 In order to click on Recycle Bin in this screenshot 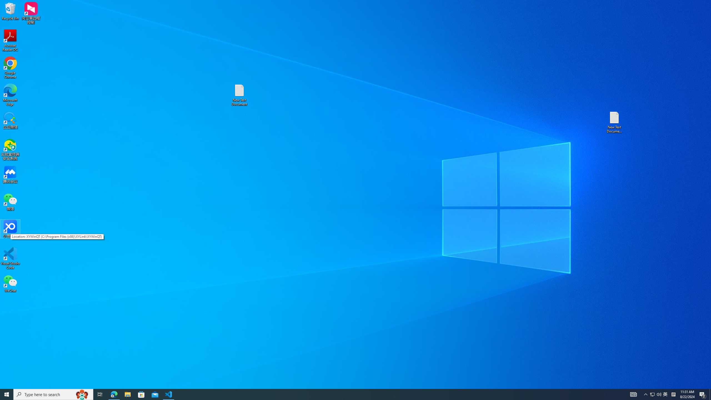, I will do `click(10, 11)`.